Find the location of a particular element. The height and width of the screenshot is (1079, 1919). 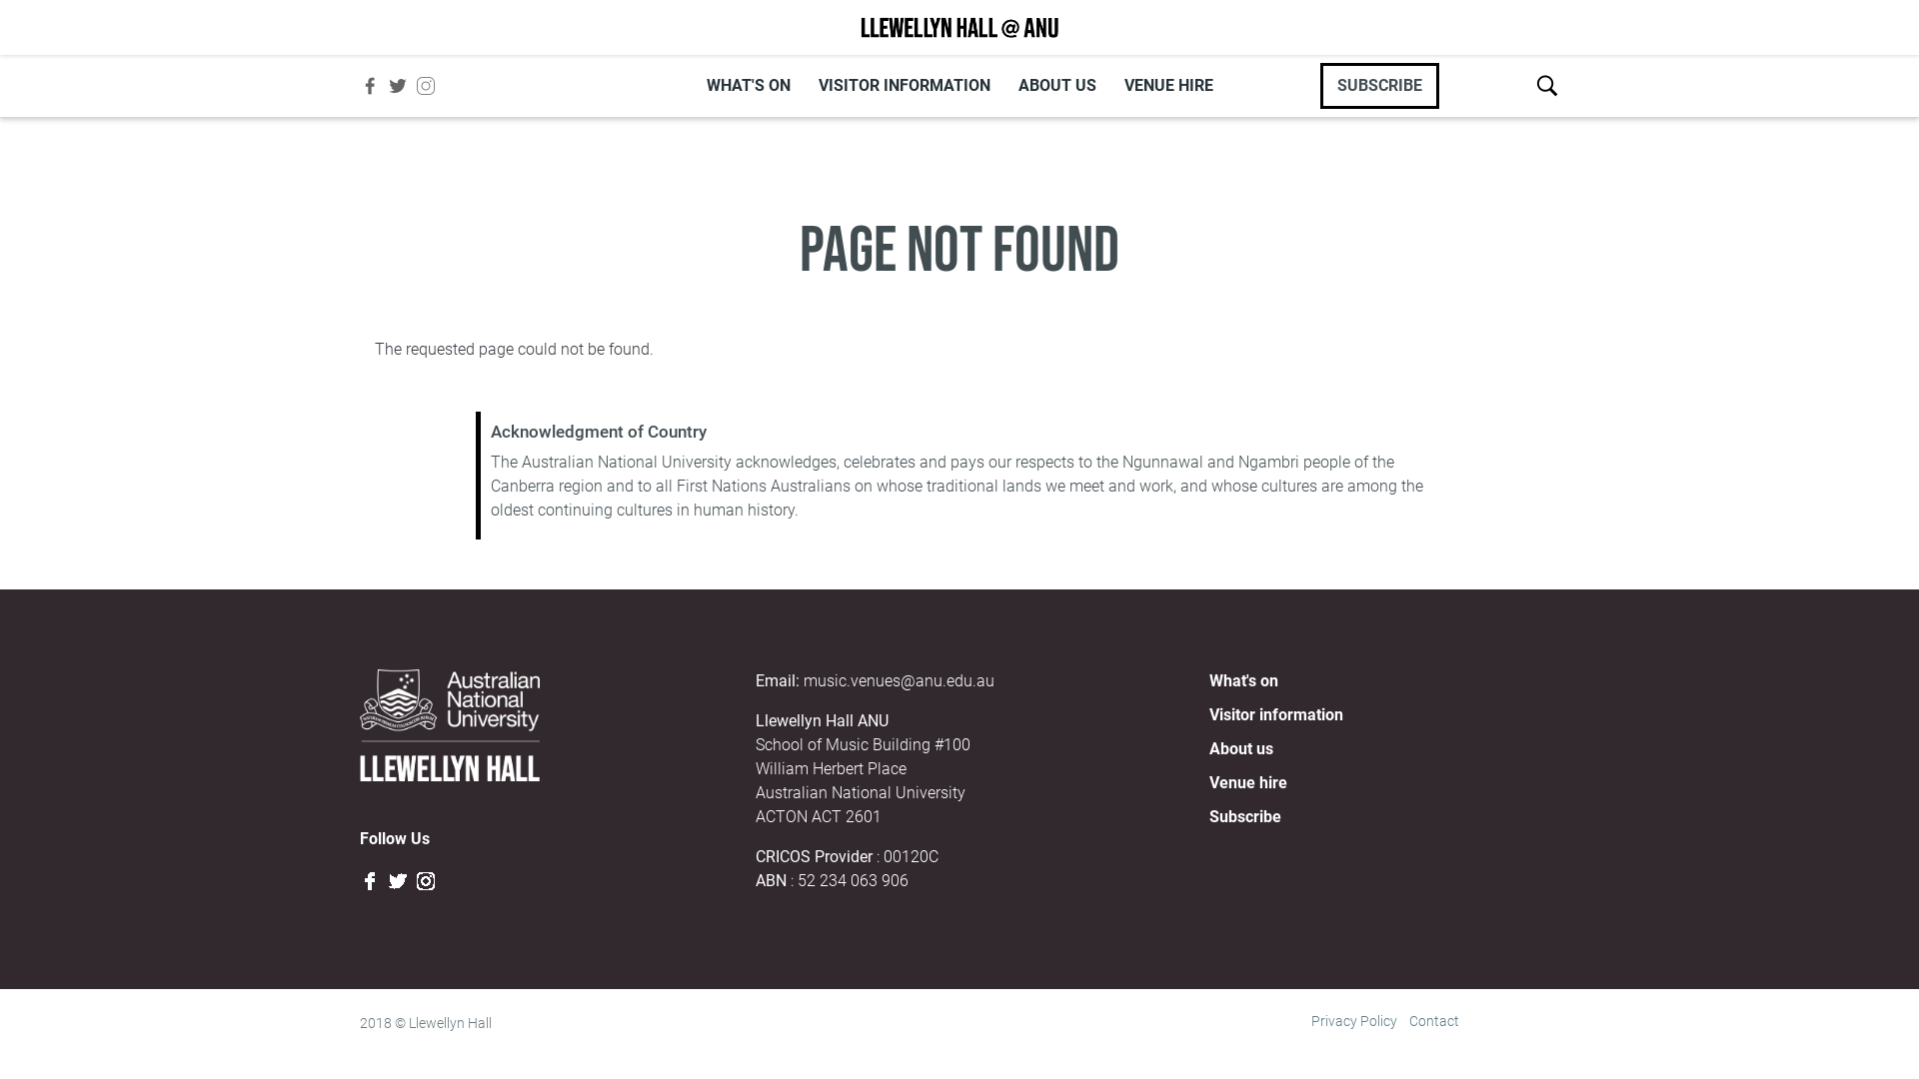

VISITOR INFORMATION is located at coordinates (904, 86).